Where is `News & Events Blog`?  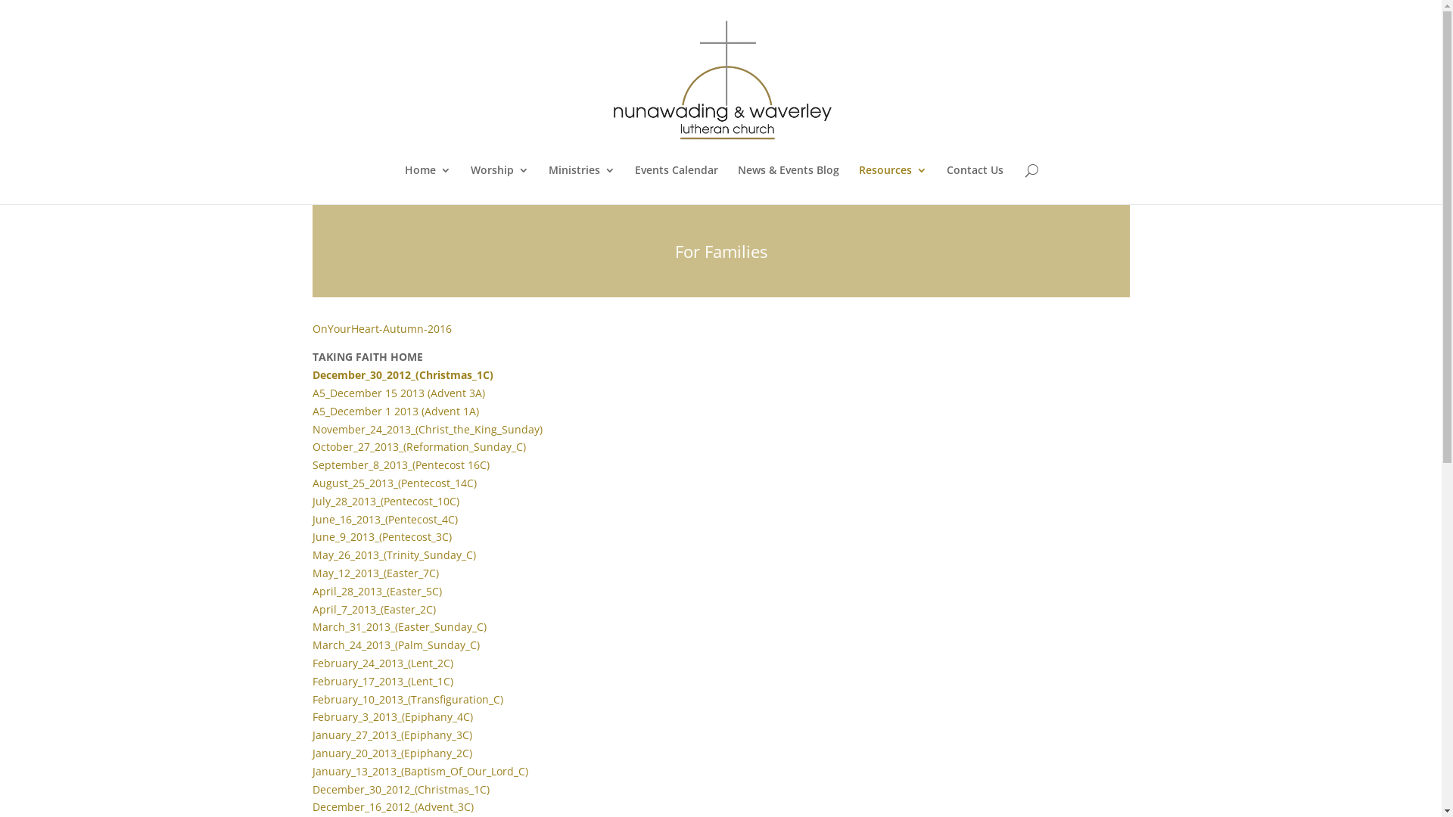
News & Events Blog is located at coordinates (789, 185).